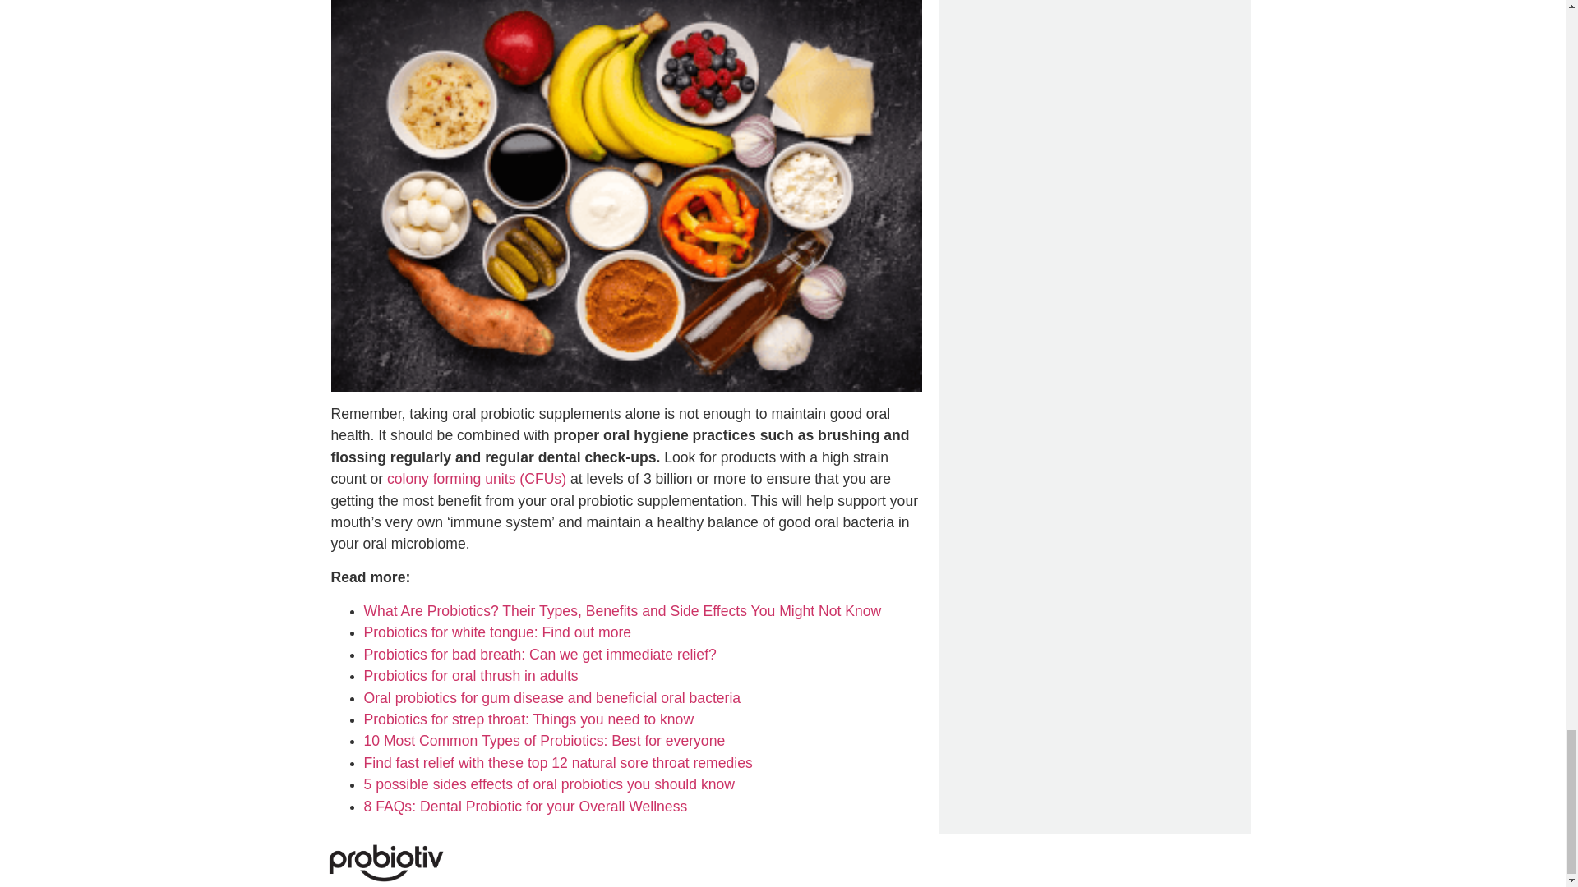 Image resolution: width=1578 pixels, height=887 pixels. What do you see at coordinates (539, 654) in the screenshot?
I see `Probiotics for bad breath: Can we get immediate relief?` at bounding box center [539, 654].